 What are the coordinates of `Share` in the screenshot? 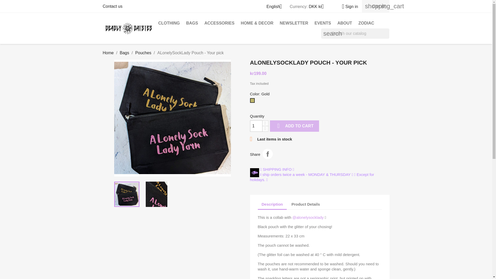 It's located at (268, 154).